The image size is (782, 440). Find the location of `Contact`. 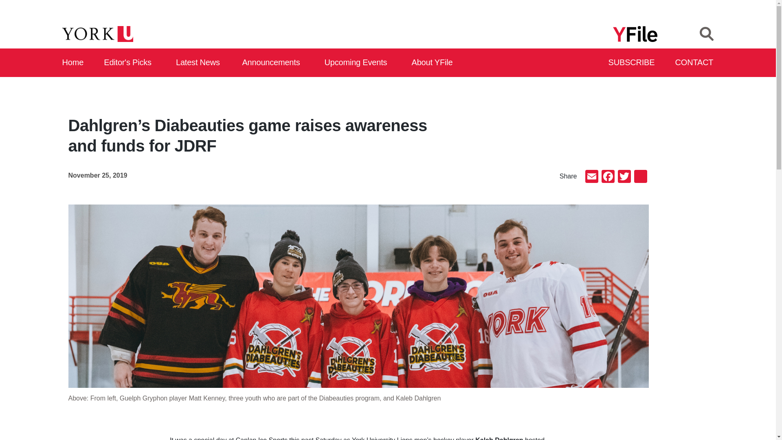

Contact is located at coordinates (694, 63).